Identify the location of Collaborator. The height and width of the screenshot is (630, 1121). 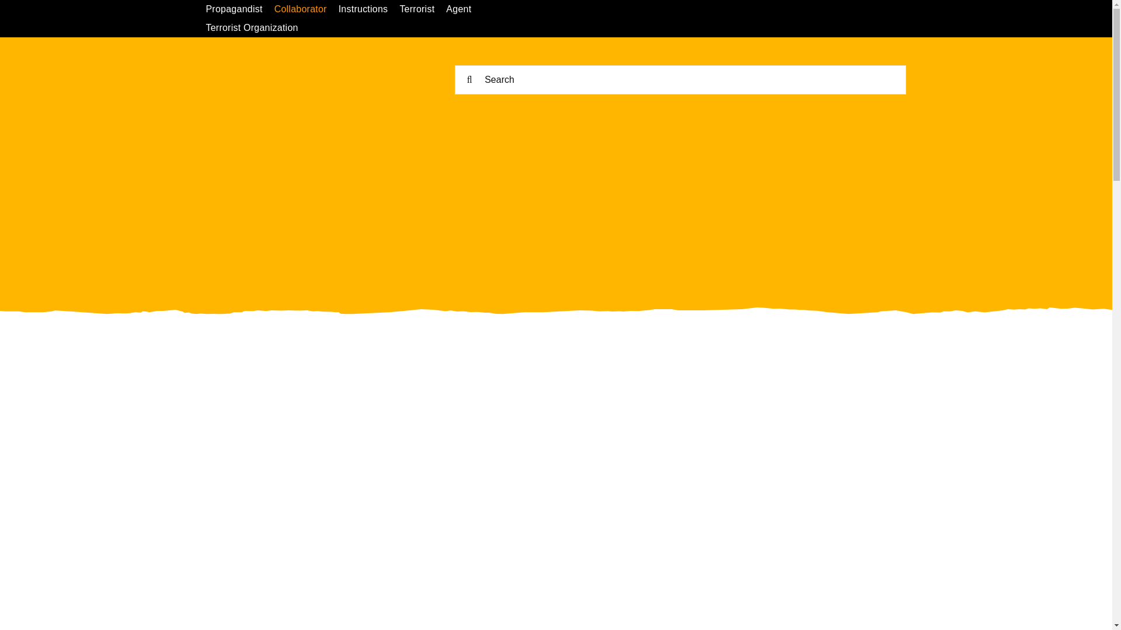
(306, 9).